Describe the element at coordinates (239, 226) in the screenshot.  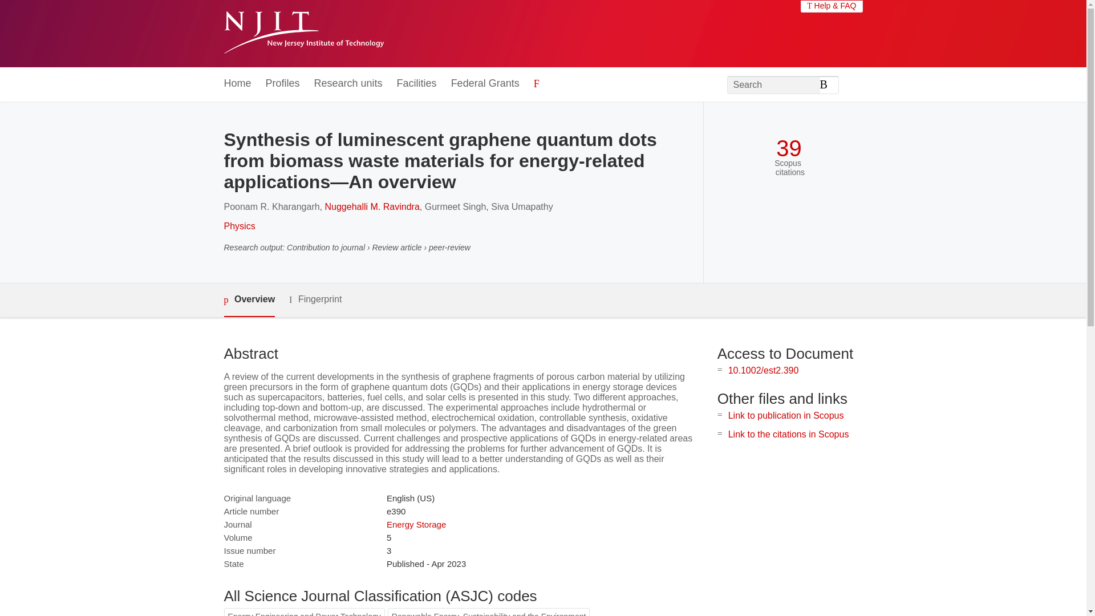
I see `Physics` at that location.